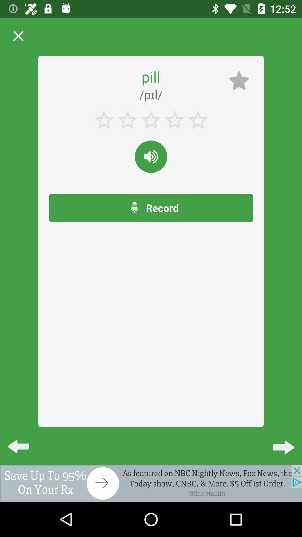 The image size is (302, 537). Describe the element at coordinates (151, 157) in the screenshot. I see `starts recording` at that location.